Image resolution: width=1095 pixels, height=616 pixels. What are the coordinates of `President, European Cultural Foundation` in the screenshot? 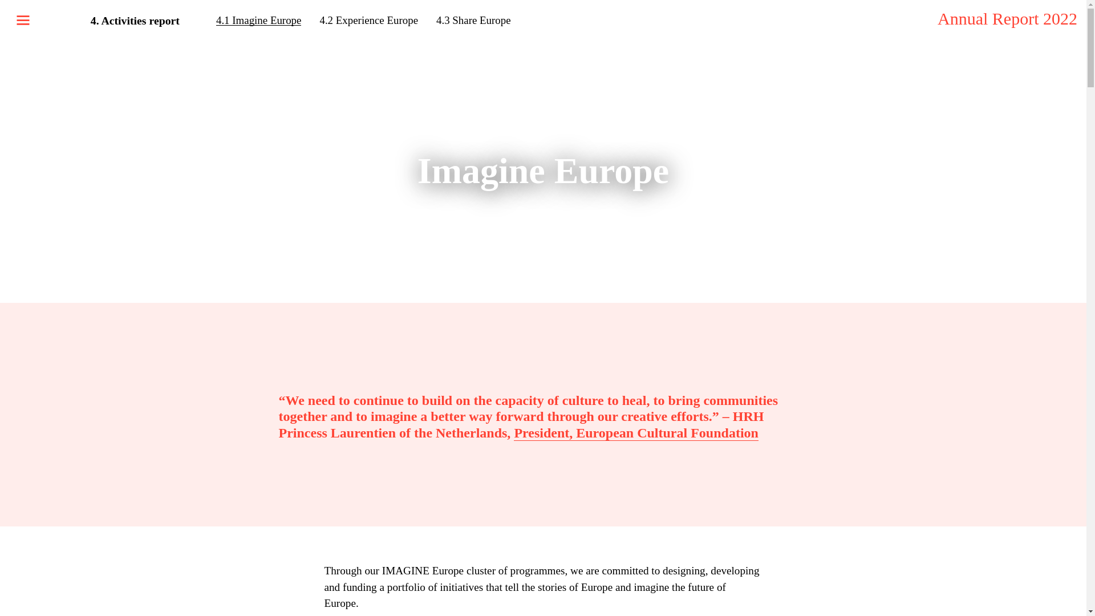 It's located at (636, 433).